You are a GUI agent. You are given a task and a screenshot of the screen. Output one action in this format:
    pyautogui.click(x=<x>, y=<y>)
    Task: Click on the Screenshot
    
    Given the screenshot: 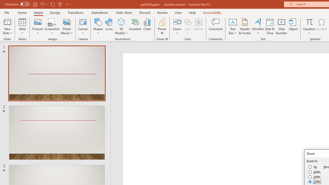 What is the action you would take?
    pyautogui.click(x=52, y=26)
    